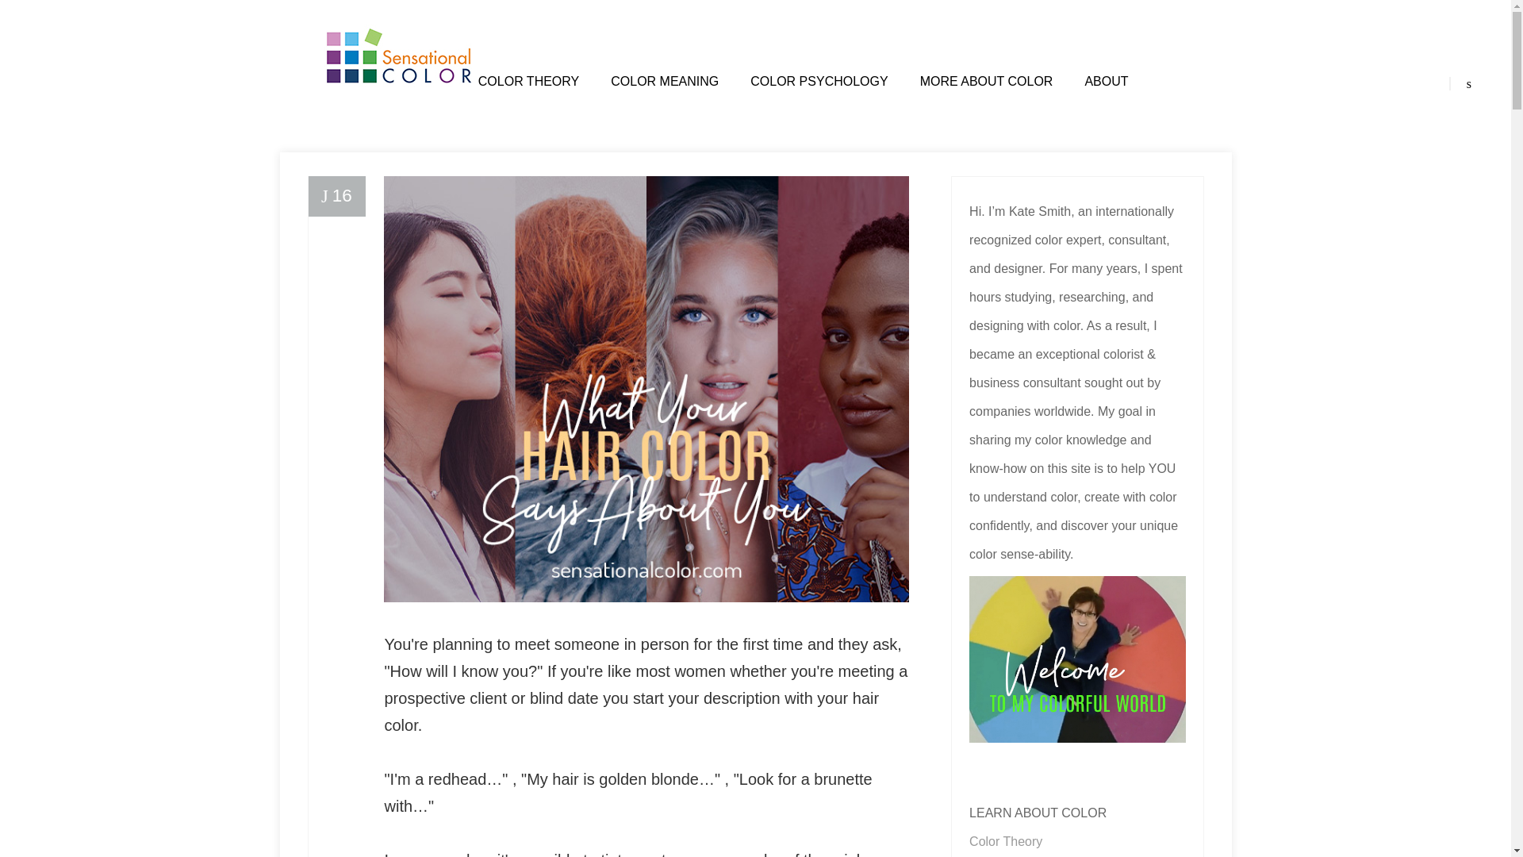  I want to click on 16, so click(336, 197).